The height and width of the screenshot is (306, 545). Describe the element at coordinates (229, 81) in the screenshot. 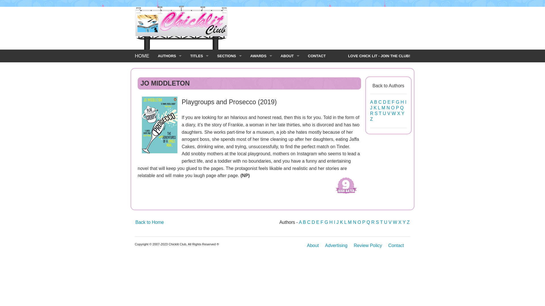

I see `Extras` at that location.